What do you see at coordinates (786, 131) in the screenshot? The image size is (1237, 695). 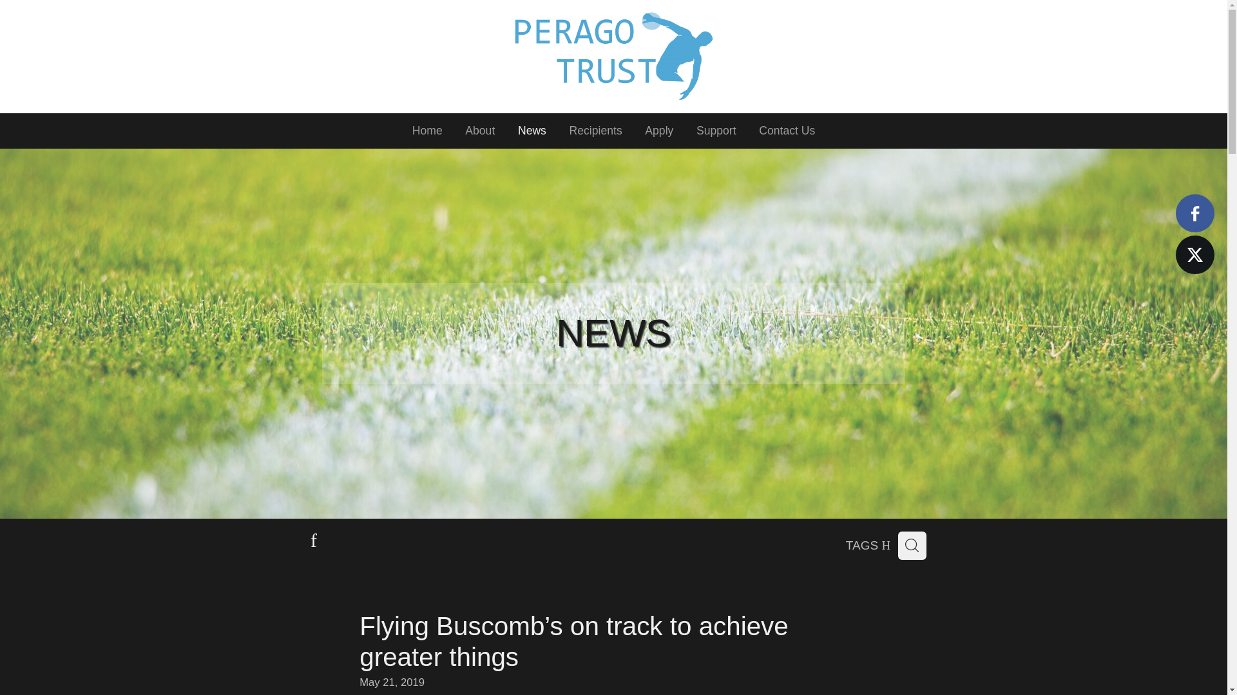 I see `Contact Us` at bounding box center [786, 131].